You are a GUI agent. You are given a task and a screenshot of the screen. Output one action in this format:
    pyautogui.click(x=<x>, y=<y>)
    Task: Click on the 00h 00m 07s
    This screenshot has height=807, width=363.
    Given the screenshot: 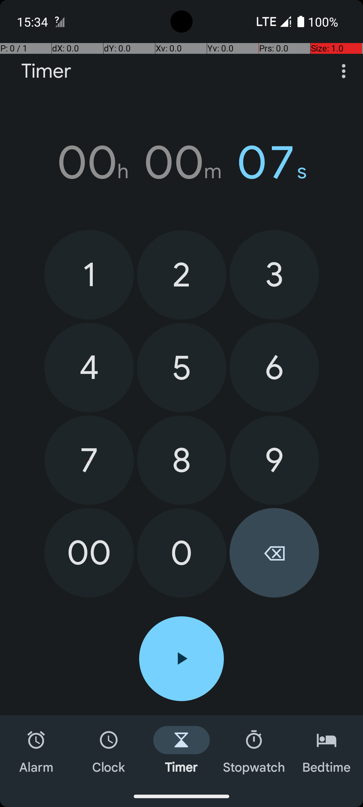 What is the action you would take?
    pyautogui.click(x=182, y=162)
    